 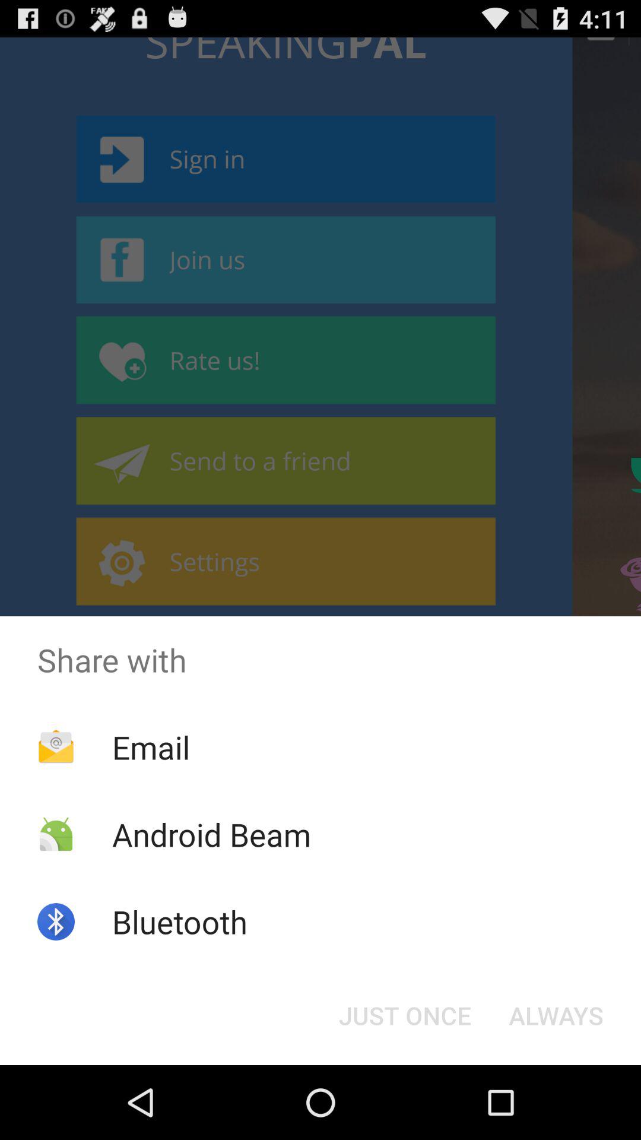 I want to click on tap the bluetooth item, so click(x=179, y=921).